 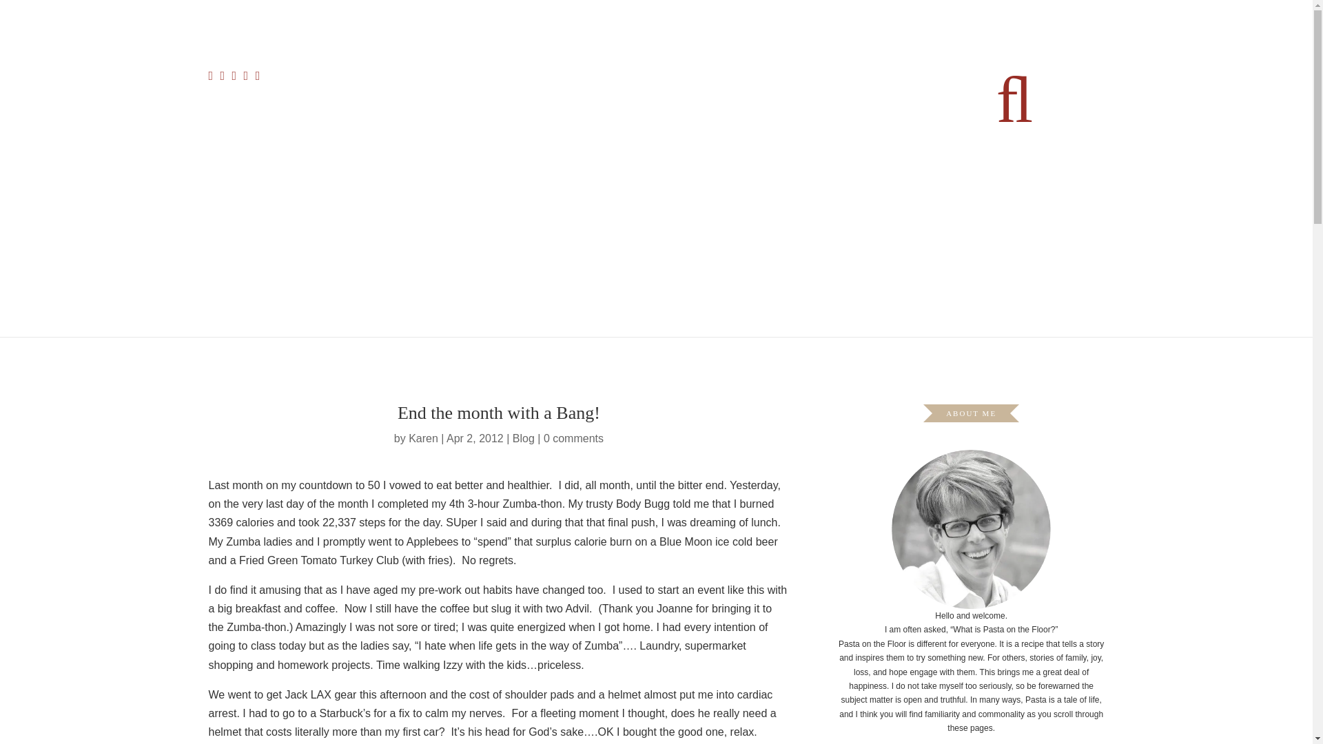 What do you see at coordinates (573, 438) in the screenshot?
I see `0 comments` at bounding box center [573, 438].